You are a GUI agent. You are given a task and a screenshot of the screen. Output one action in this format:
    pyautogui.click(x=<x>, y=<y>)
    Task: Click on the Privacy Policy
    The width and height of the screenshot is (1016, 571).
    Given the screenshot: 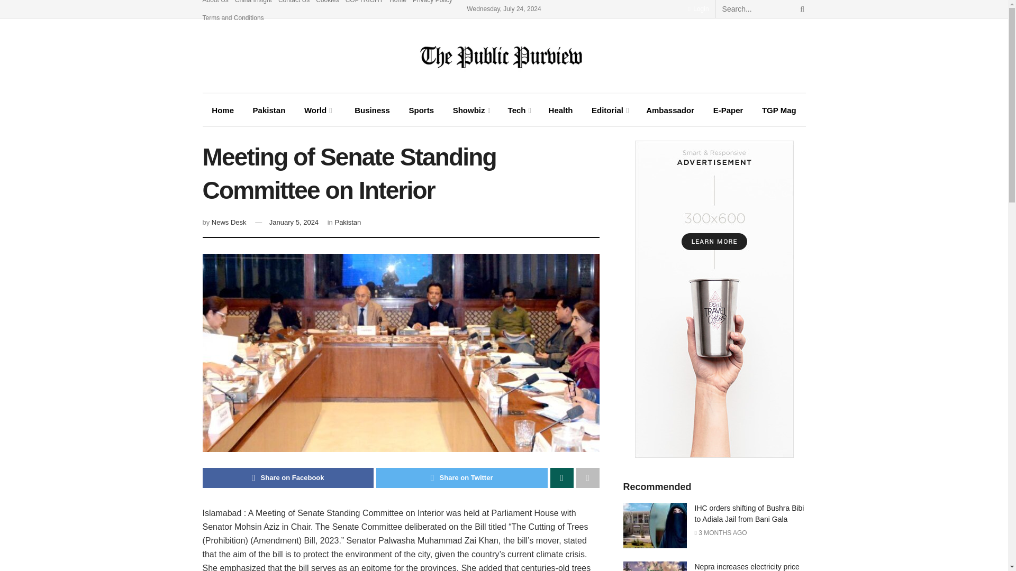 What is the action you would take?
    pyautogui.click(x=432, y=4)
    